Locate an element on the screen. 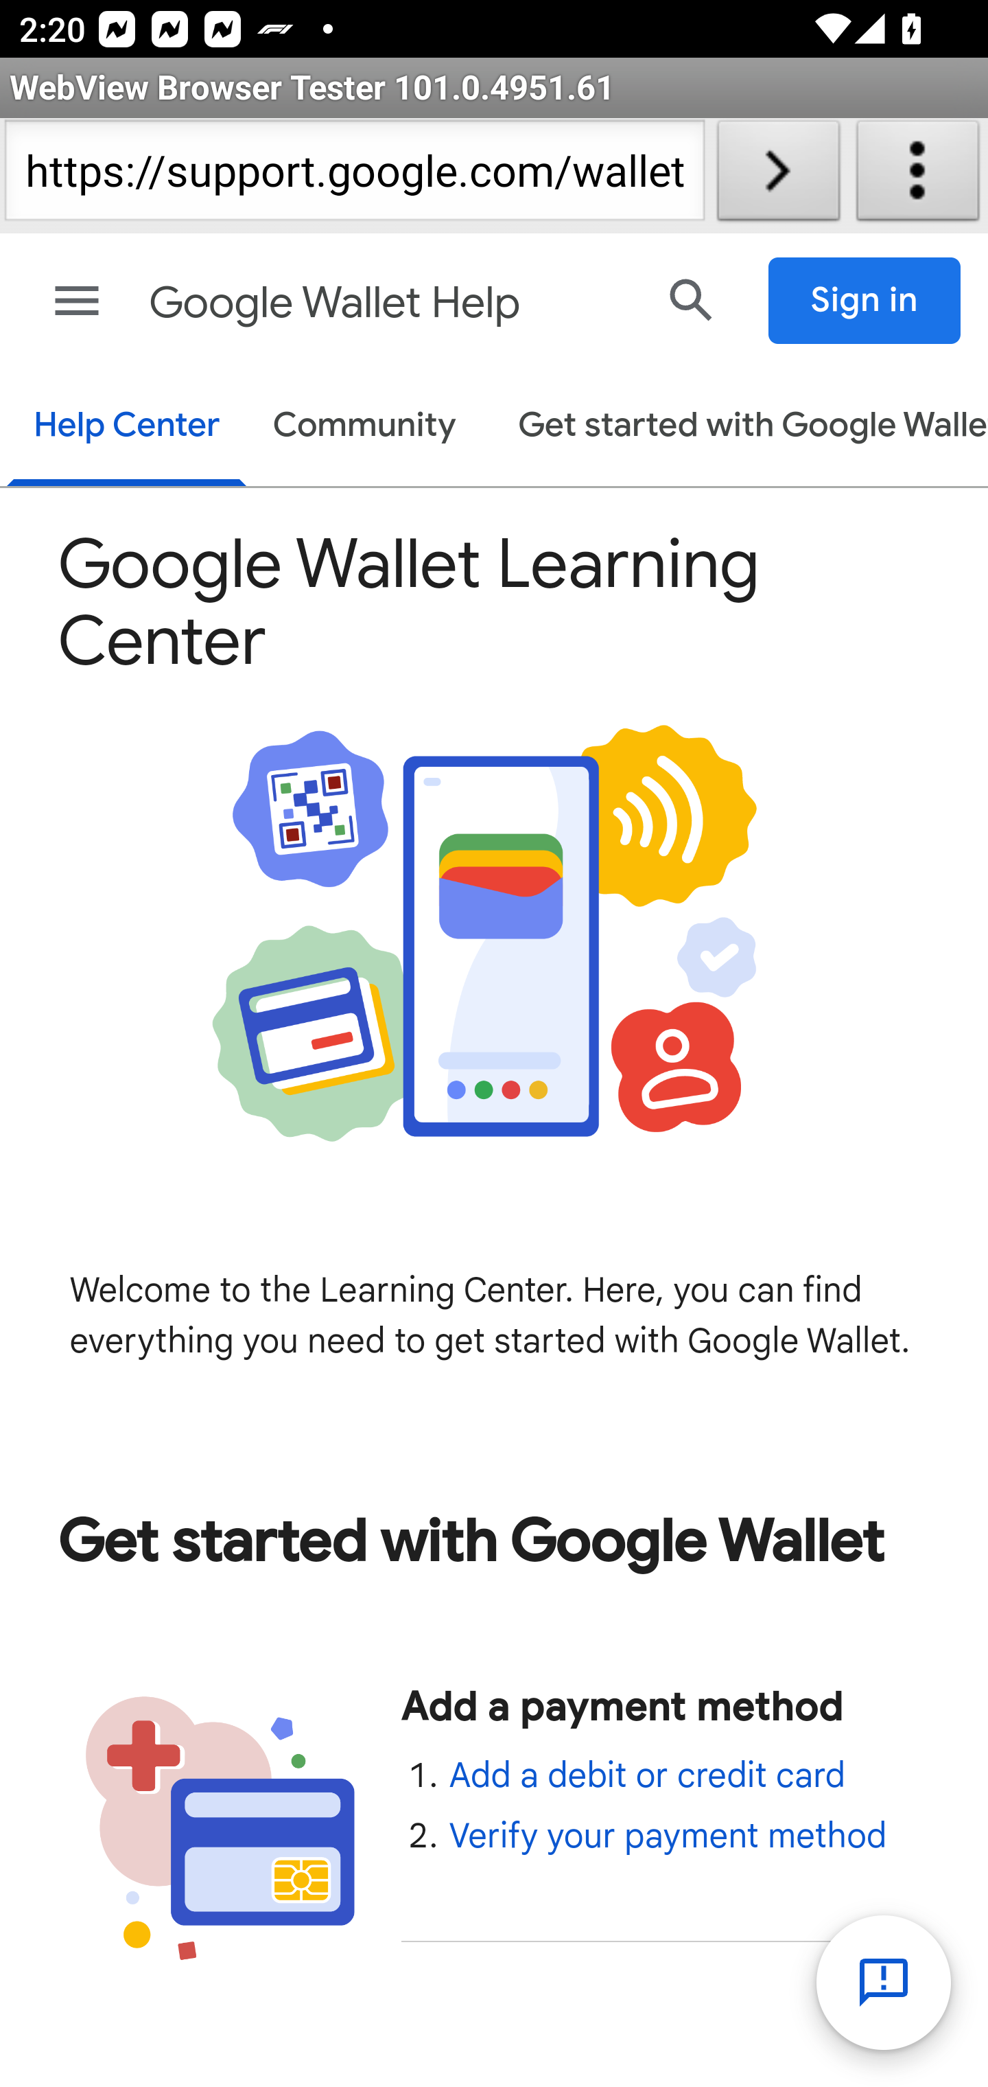 The image size is (988, 2087). Verify your payment method is located at coordinates (667, 1835).